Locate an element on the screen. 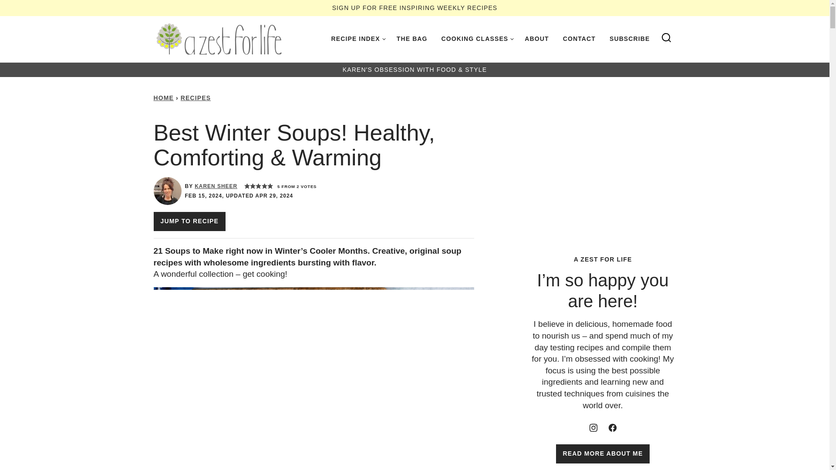 This screenshot has height=470, width=836. JUMP TO RECIPE is located at coordinates (189, 222).